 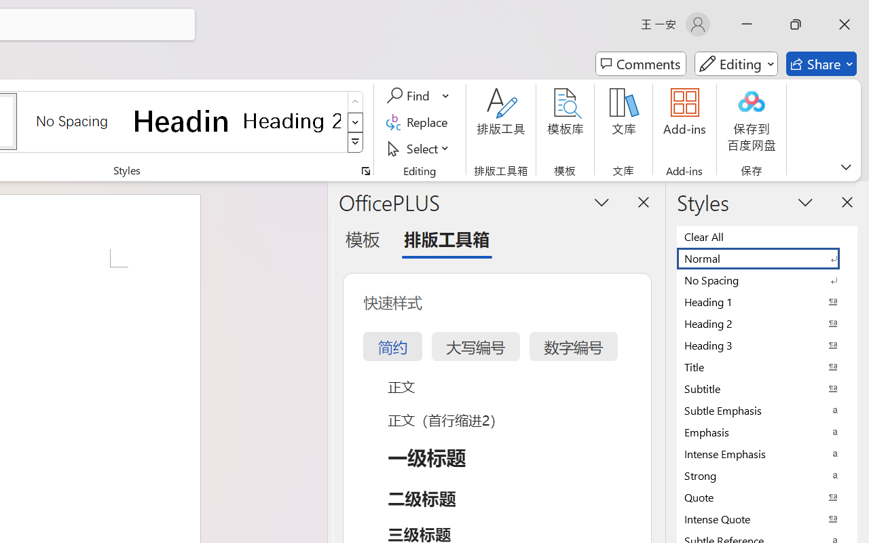 What do you see at coordinates (356, 143) in the screenshot?
I see `Styles` at bounding box center [356, 143].